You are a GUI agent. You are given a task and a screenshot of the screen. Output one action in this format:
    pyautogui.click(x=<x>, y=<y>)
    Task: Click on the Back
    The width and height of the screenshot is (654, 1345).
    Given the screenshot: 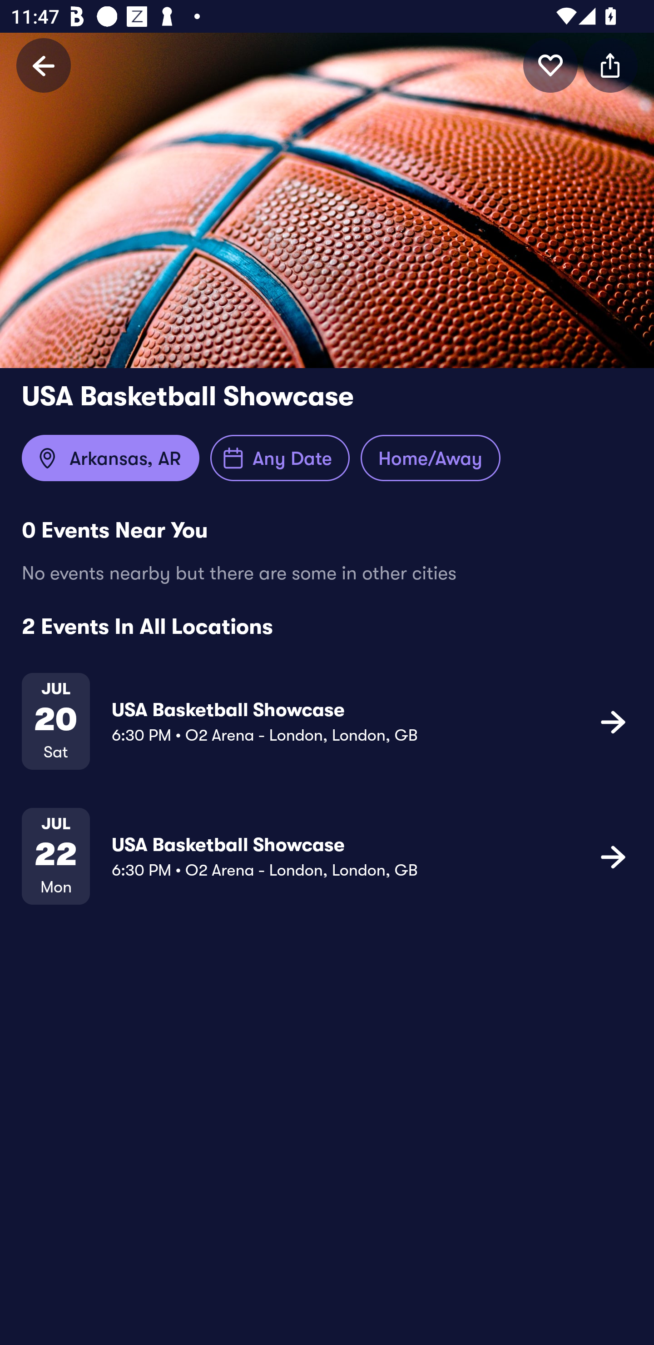 What is the action you would take?
    pyautogui.click(x=44, y=65)
    